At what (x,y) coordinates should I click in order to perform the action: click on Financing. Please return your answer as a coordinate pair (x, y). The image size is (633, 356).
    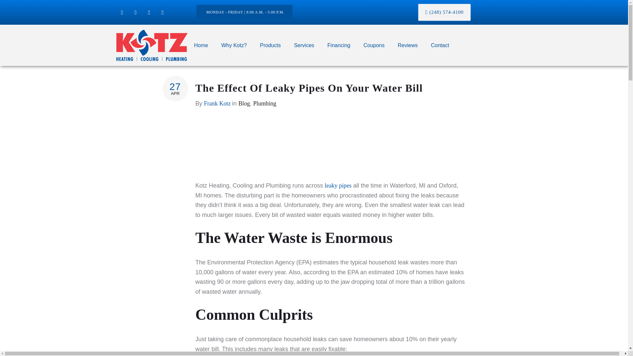
    Looking at the image, I should click on (339, 45).